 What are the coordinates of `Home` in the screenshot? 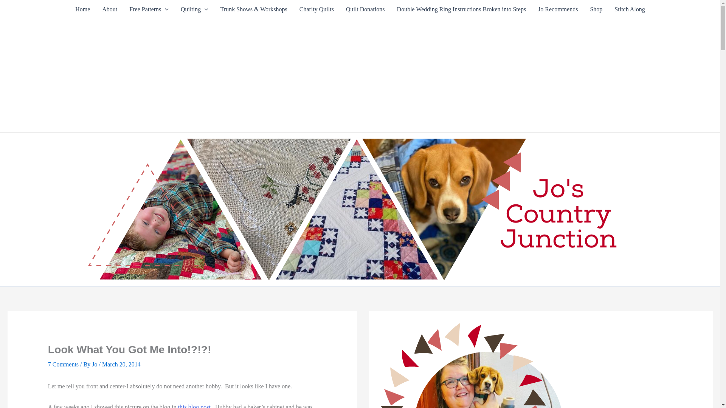 It's located at (82, 9).